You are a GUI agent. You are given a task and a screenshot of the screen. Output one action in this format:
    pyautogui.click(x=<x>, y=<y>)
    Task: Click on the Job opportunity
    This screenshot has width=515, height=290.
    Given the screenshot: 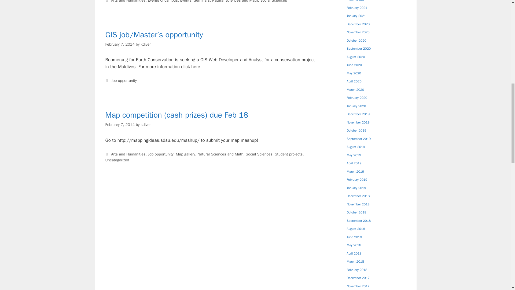 What is the action you would take?
    pyautogui.click(x=124, y=80)
    